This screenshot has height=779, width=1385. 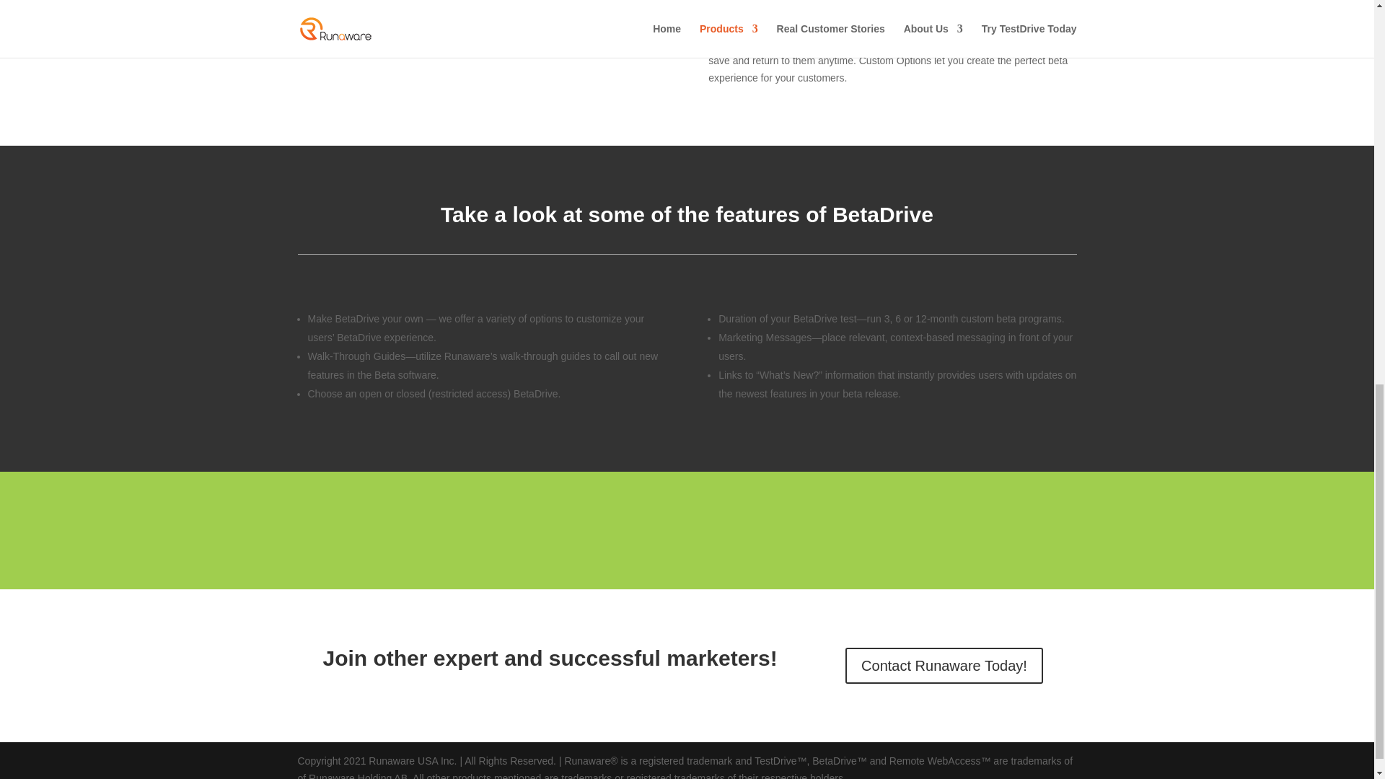 I want to click on Contact Runaware Today!, so click(x=944, y=665).